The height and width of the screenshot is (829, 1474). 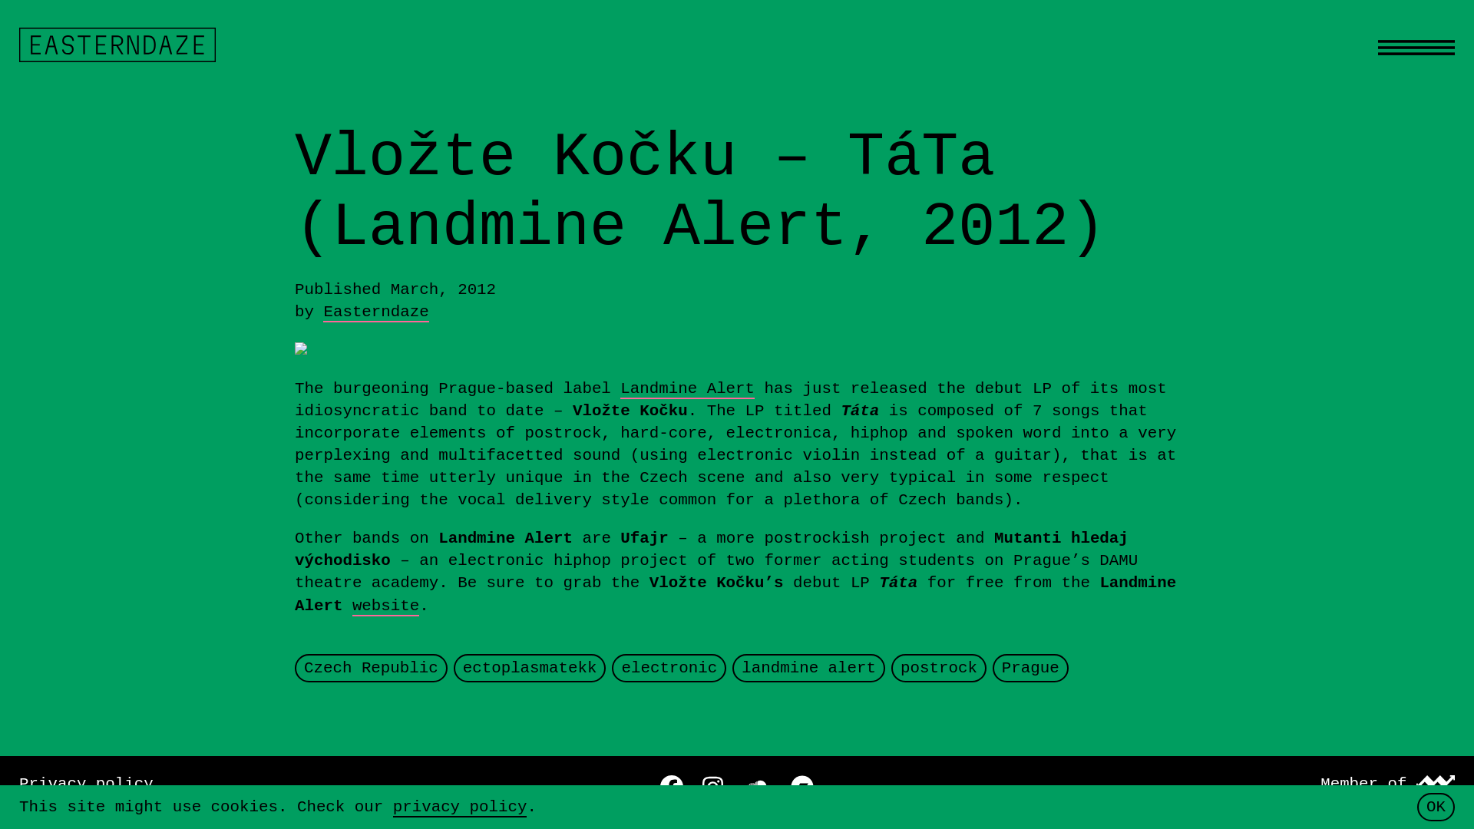 What do you see at coordinates (668, 668) in the screenshot?
I see `electronic` at bounding box center [668, 668].